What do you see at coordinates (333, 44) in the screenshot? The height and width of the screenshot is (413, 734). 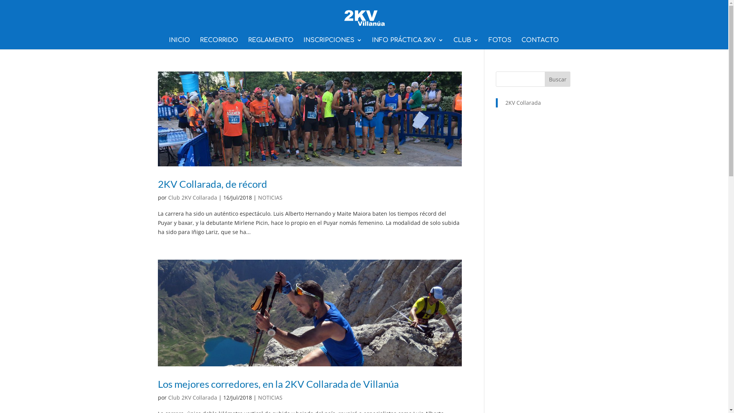 I see `INSCRIPCIONES` at bounding box center [333, 44].